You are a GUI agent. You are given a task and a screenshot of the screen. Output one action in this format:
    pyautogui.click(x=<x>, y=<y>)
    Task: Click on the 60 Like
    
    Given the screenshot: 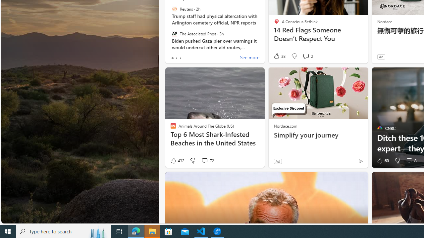 What is the action you would take?
    pyautogui.click(x=382, y=161)
    